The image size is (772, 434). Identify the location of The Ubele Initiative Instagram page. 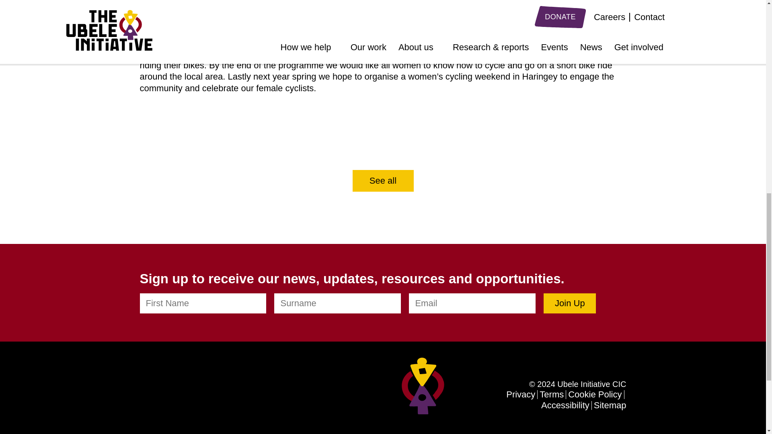
(189, 397).